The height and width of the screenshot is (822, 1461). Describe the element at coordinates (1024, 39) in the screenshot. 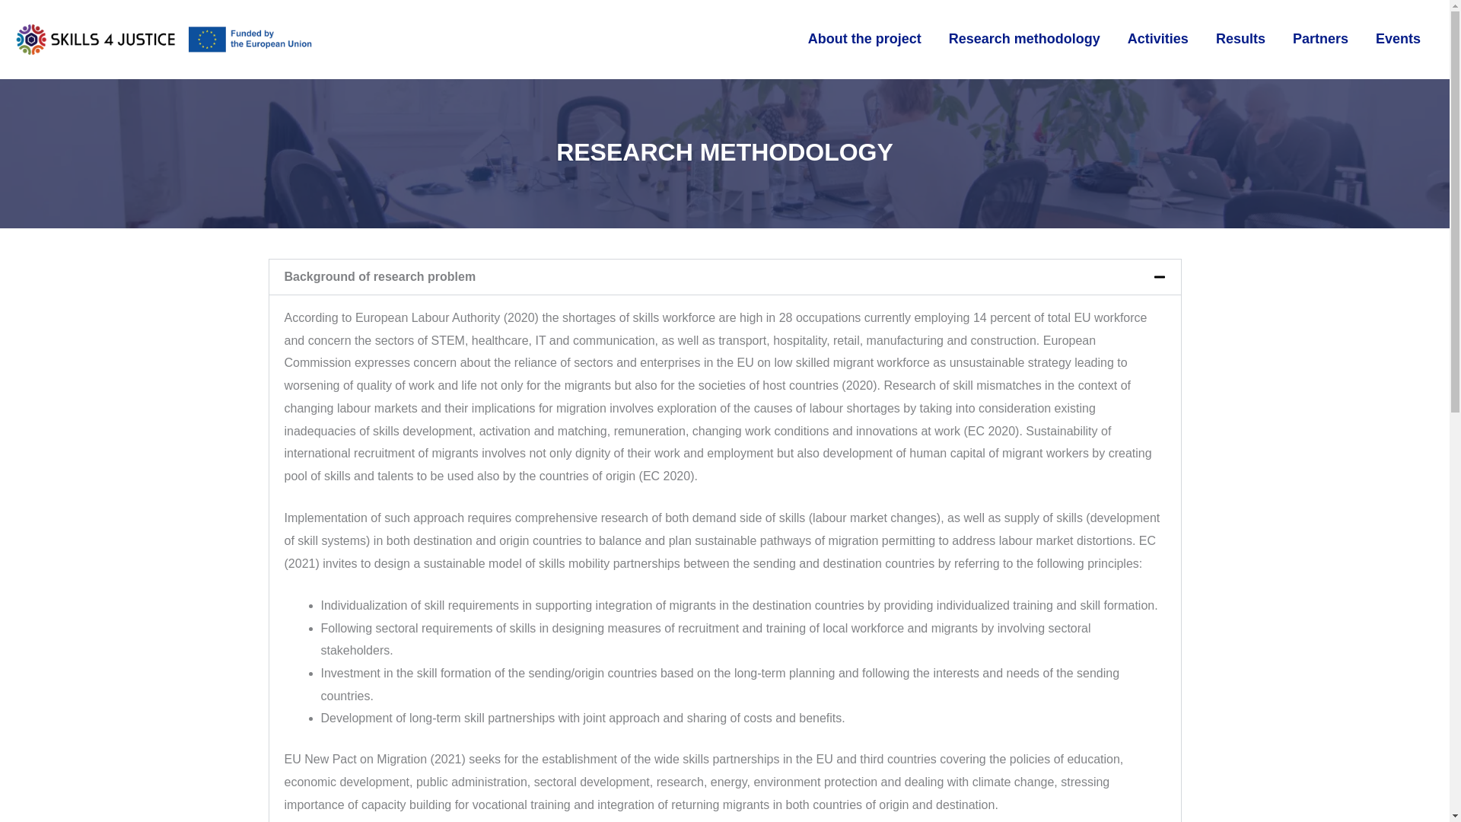

I see `Research methodology` at that location.